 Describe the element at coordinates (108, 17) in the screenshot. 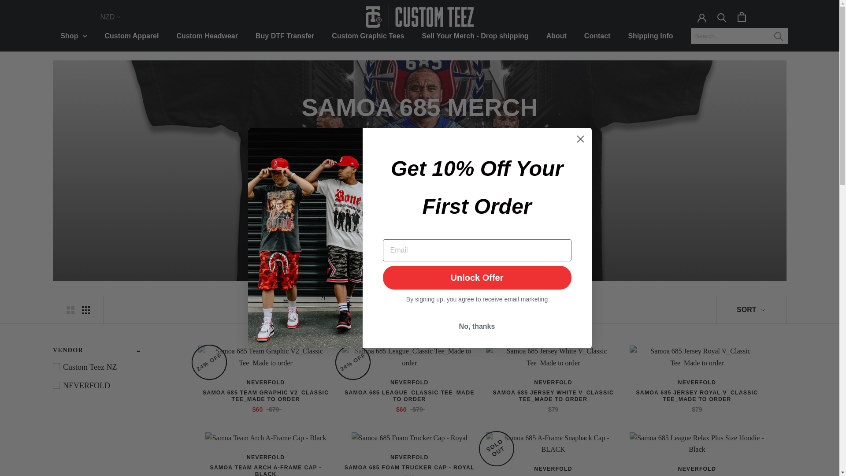

I see `Currency selector` at that location.